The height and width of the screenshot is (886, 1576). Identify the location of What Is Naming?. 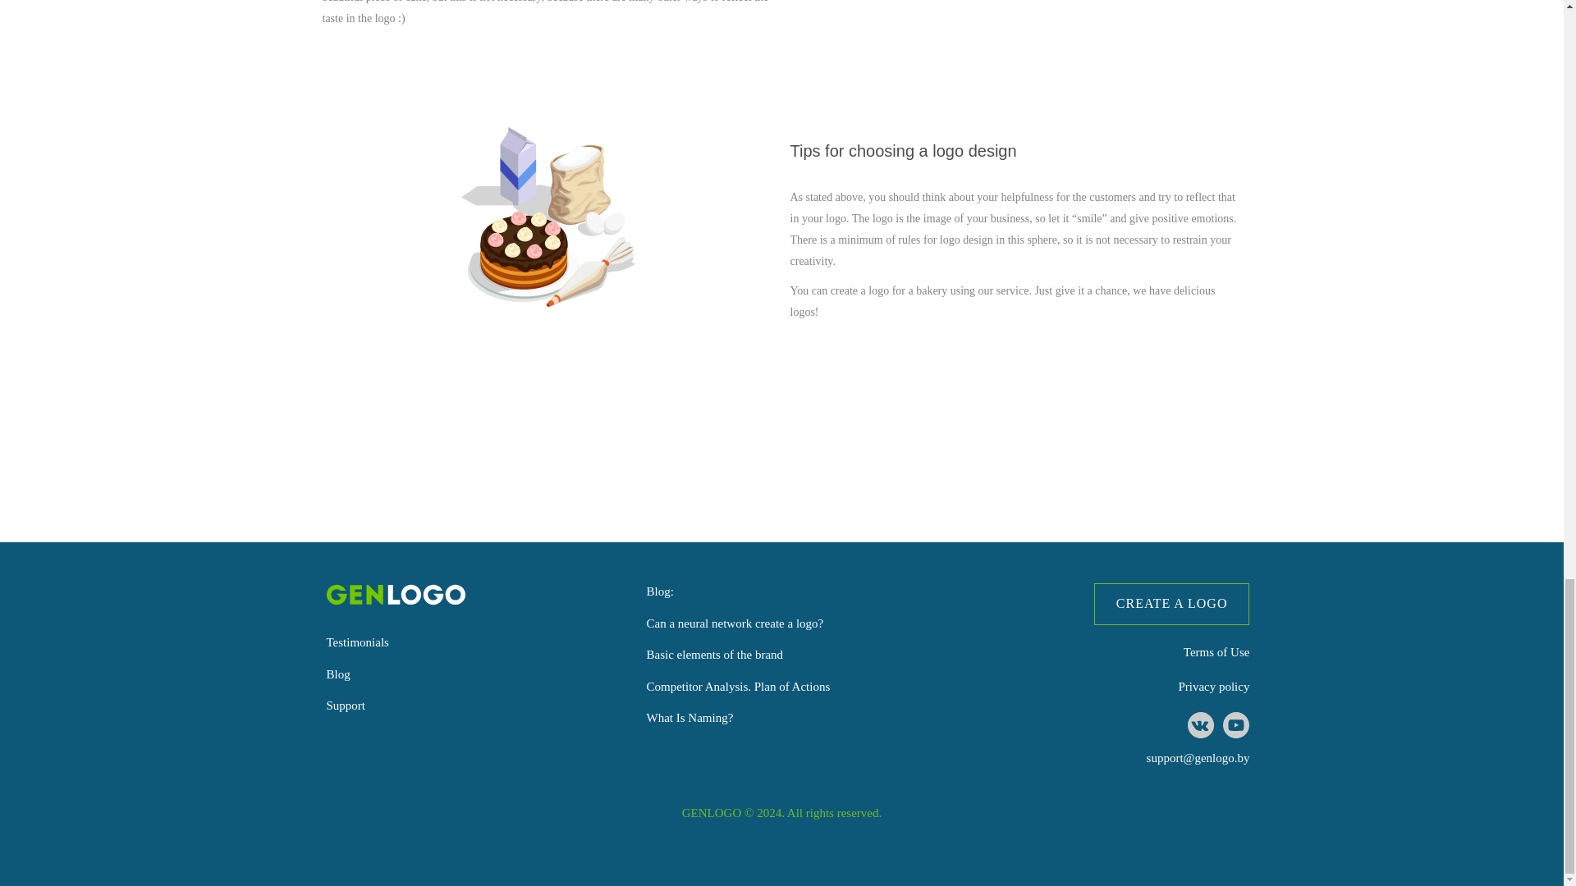
(689, 718).